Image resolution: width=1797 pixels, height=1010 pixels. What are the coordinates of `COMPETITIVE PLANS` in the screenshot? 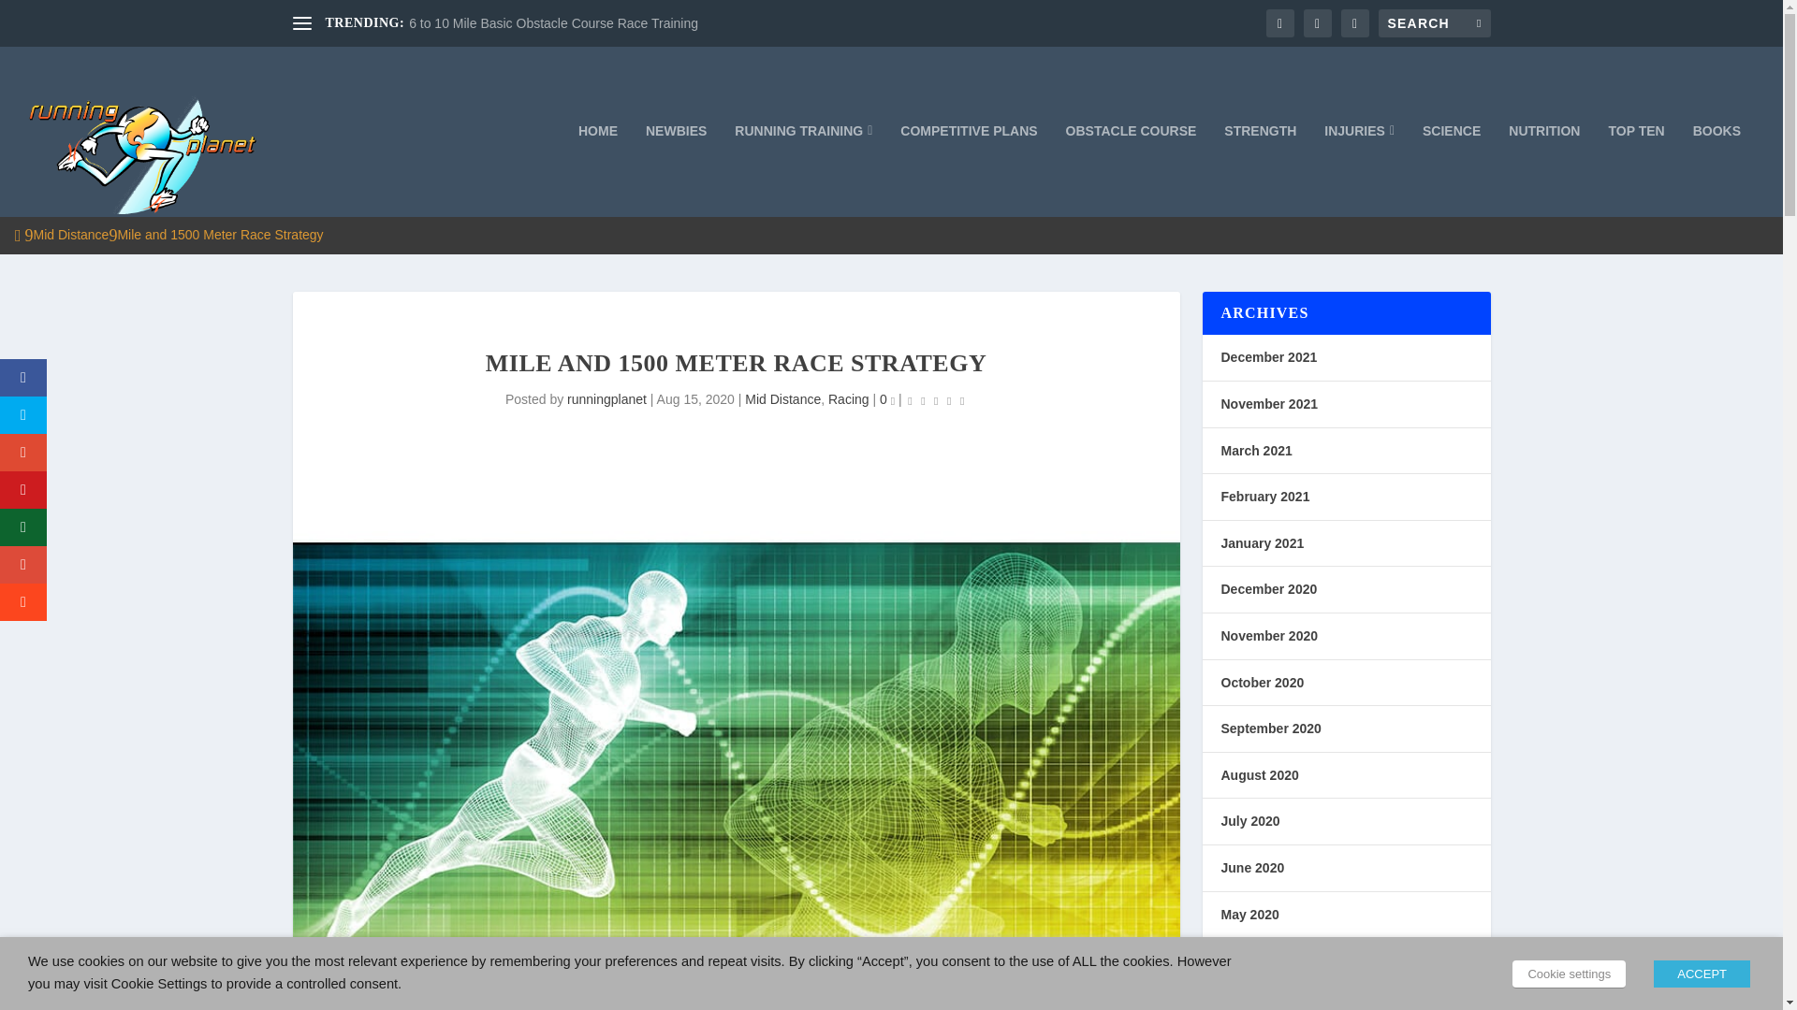 It's located at (968, 170).